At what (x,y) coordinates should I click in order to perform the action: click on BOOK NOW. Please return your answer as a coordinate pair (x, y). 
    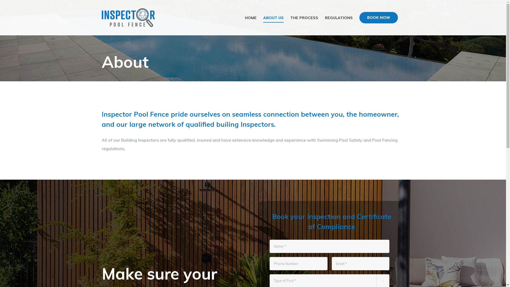
    Looking at the image, I should click on (378, 18).